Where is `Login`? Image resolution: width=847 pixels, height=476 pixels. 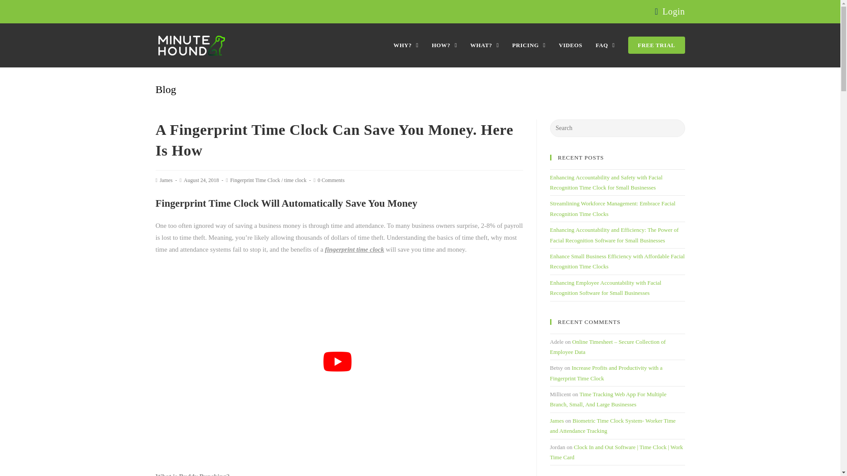 Login is located at coordinates (674, 11).